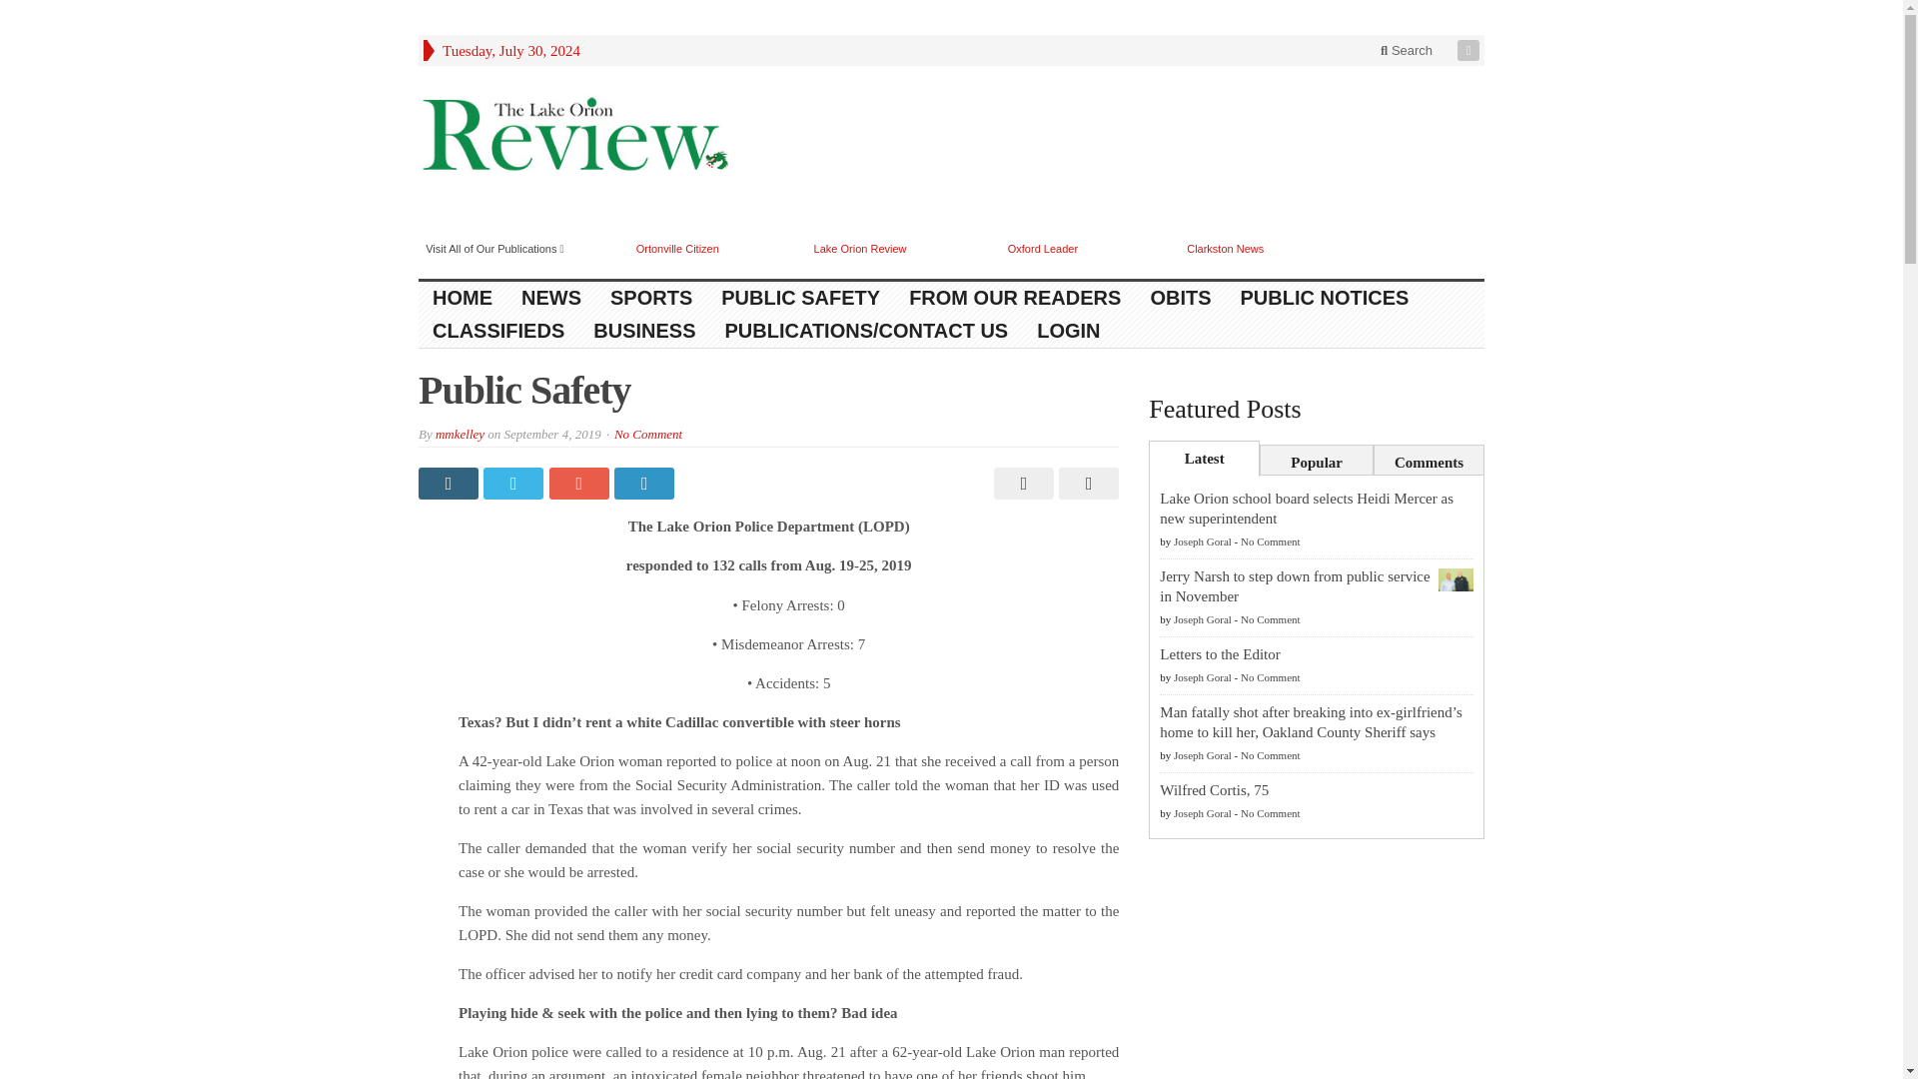 Image resolution: width=1918 pixels, height=1079 pixels. I want to click on Serving Lake Orion Michigan, so click(573, 137).